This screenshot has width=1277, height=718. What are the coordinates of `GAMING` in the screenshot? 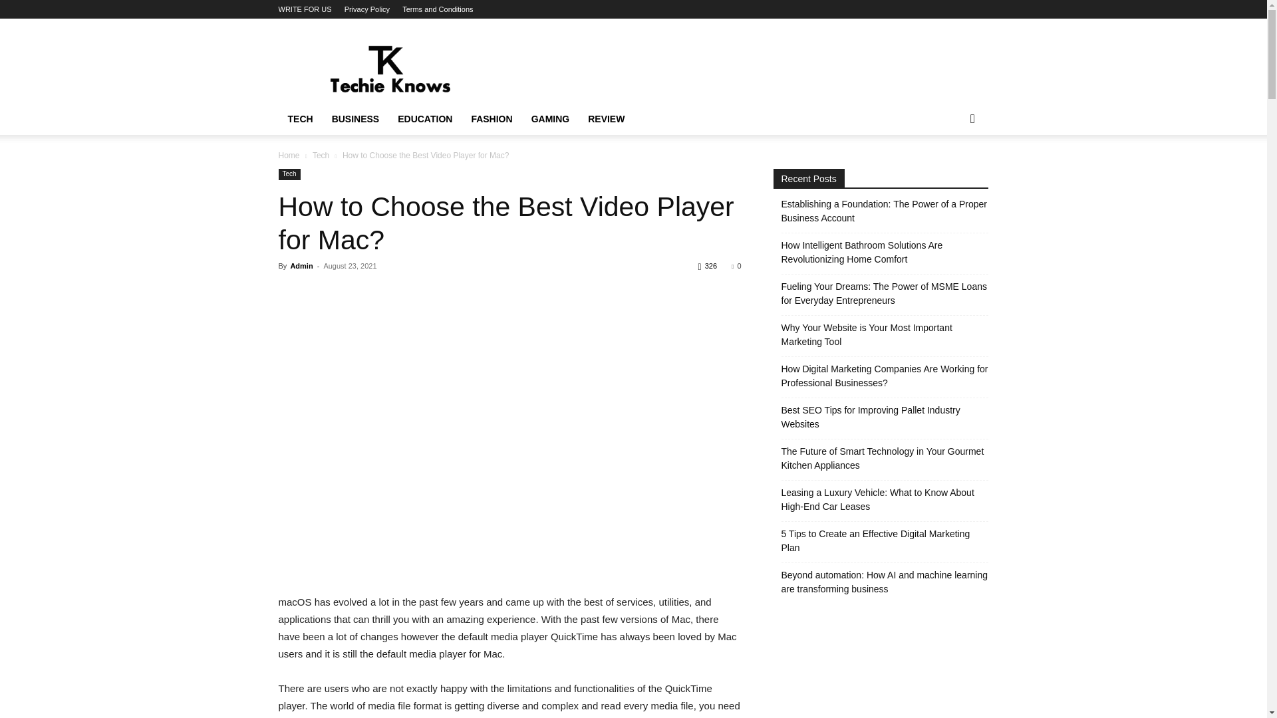 It's located at (551, 119).